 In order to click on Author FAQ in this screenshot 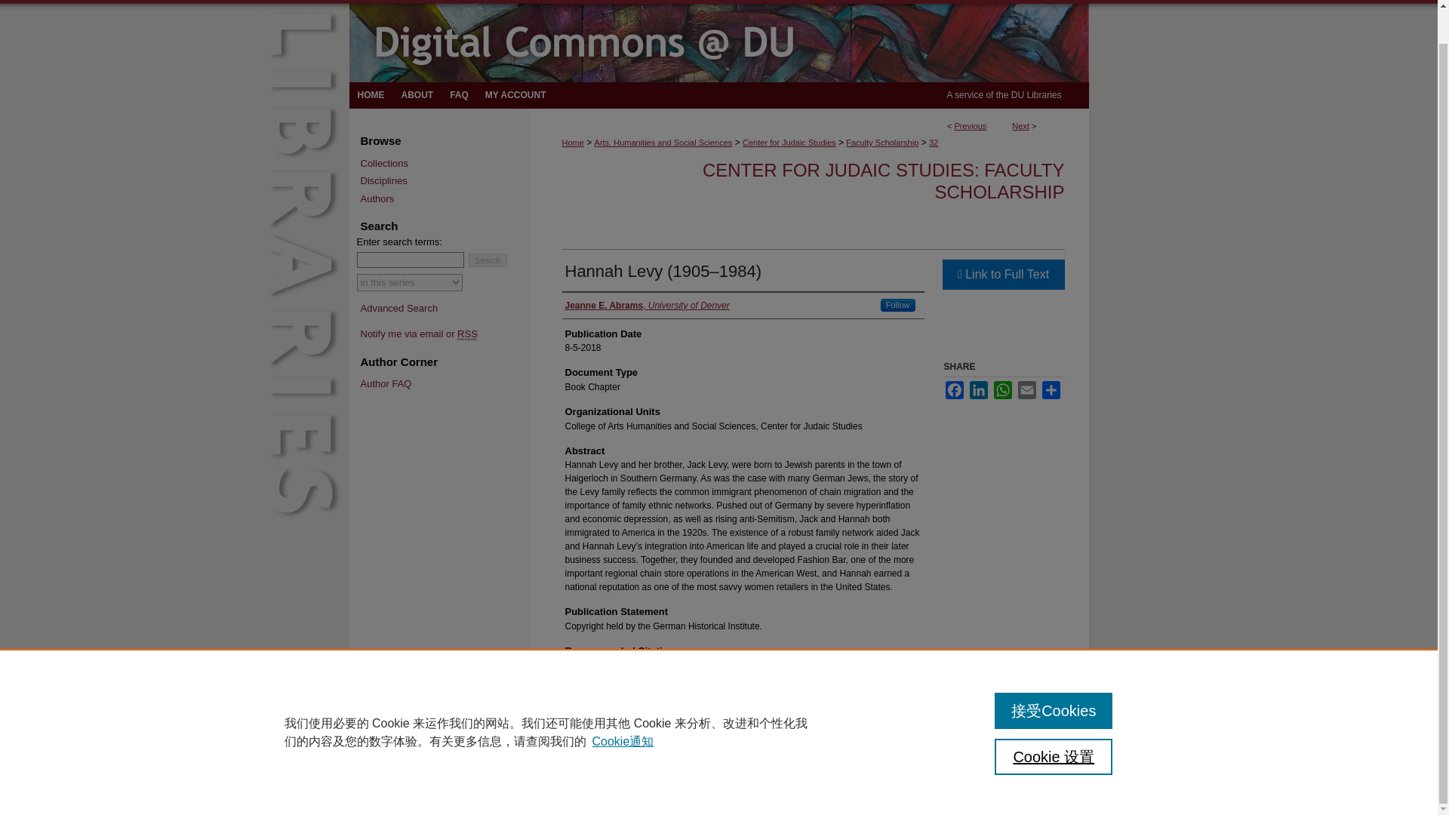, I will do `click(445, 384)`.